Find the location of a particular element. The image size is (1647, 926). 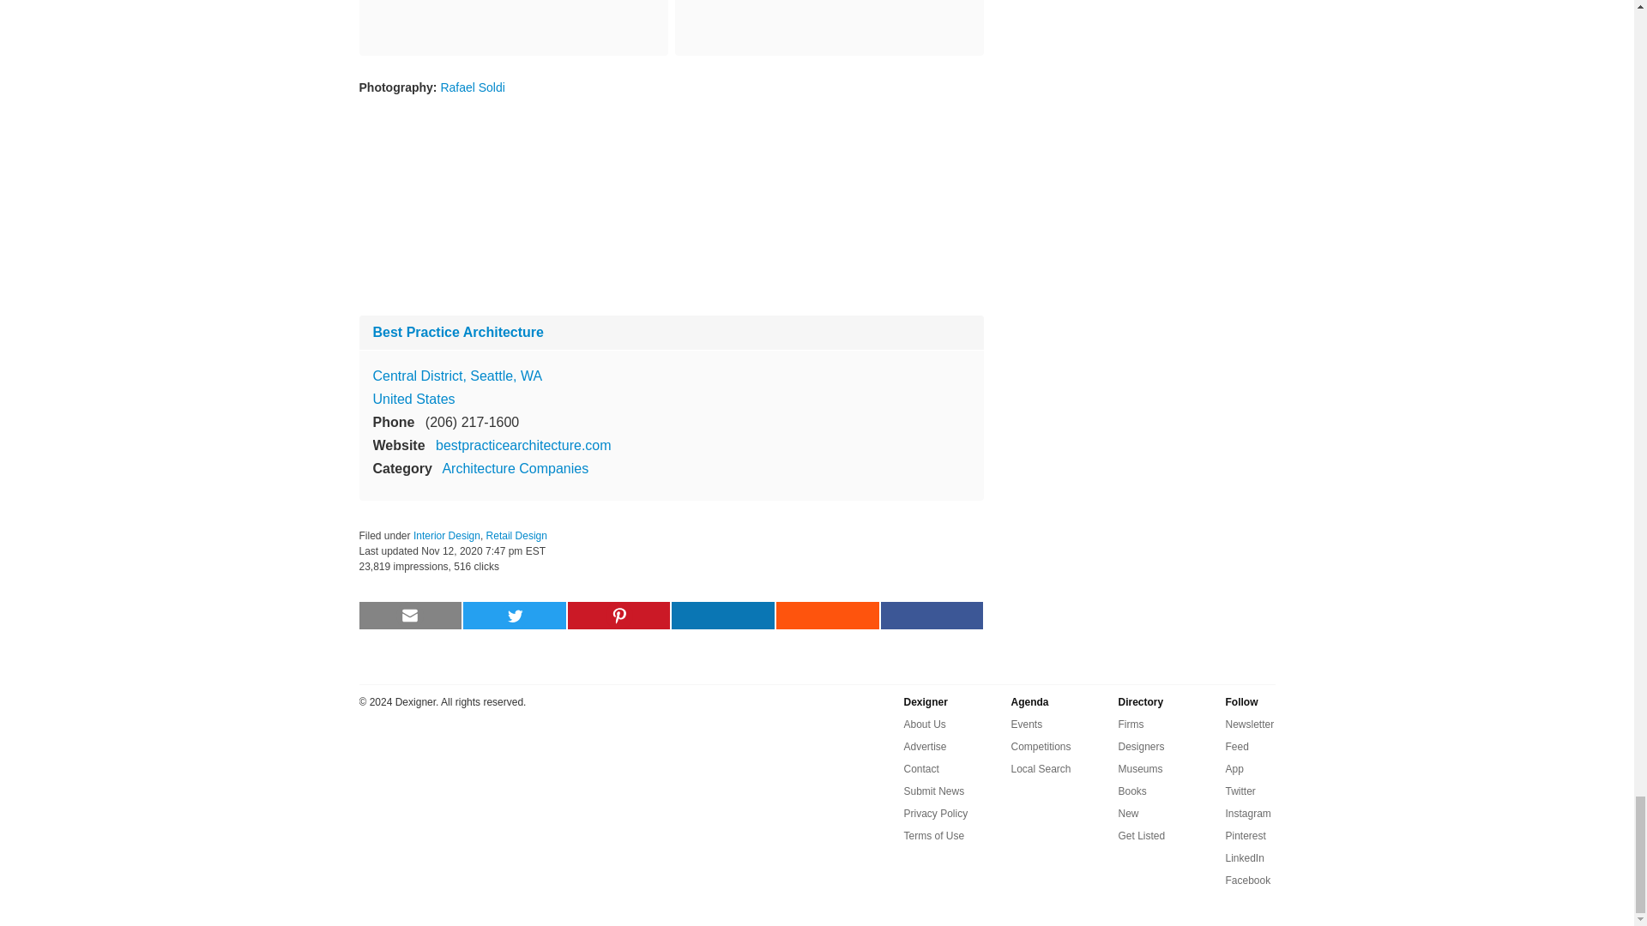

Interior Design is located at coordinates (446, 535).